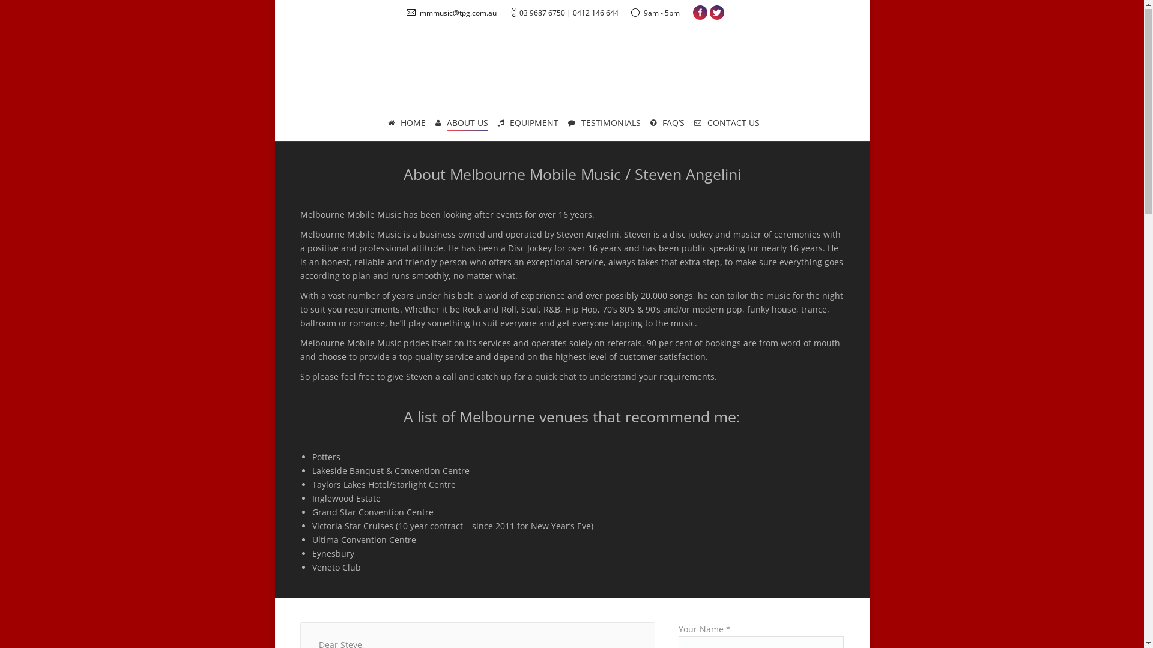 Image resolution: width=1153 pixels, height=648 pixels. Describe the element at coordinates (462, 124) in the screenshot. I see `ABOUT US` at that location.